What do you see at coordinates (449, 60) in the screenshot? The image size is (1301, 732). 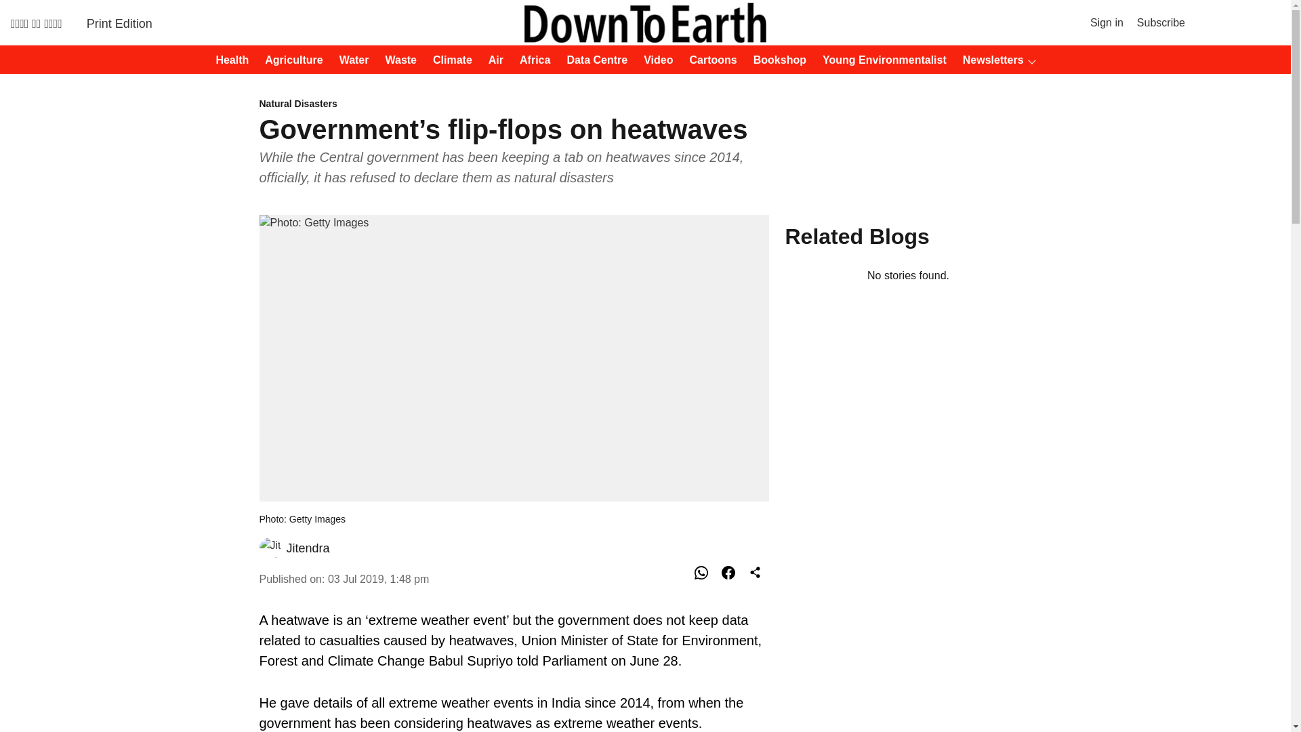 I see `Climate` at bounding box center [449, 60].